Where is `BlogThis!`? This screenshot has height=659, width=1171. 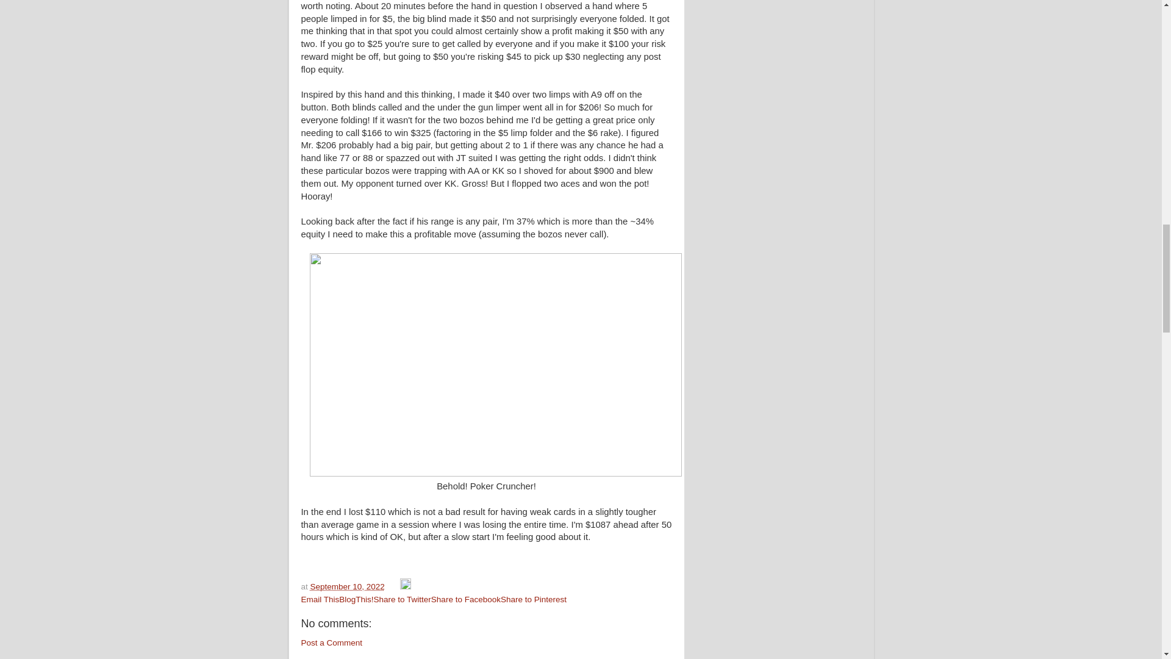
BlogThis! is located at coordinates (356, 599).